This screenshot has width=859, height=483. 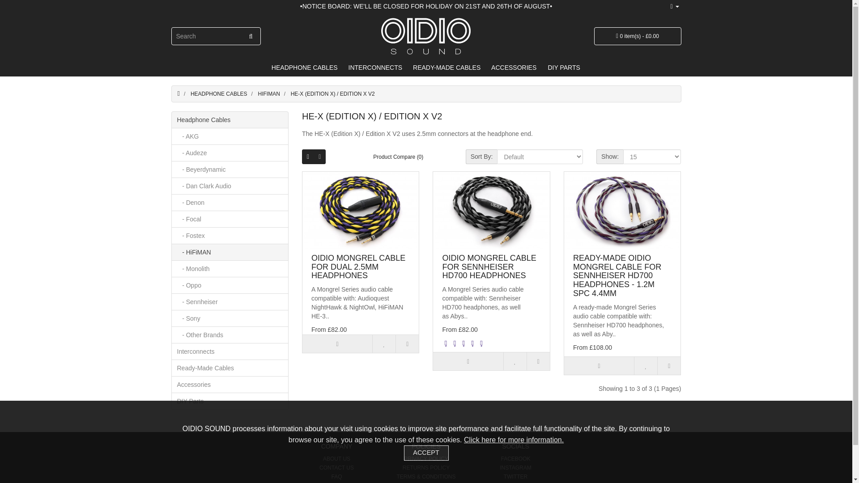 What do you see at coordinates (491, 211) in the screenshot?
I see `OIDIO Mongrel Cable for Sennheiser HD700 Headphones` at bounding box center [491, 211].